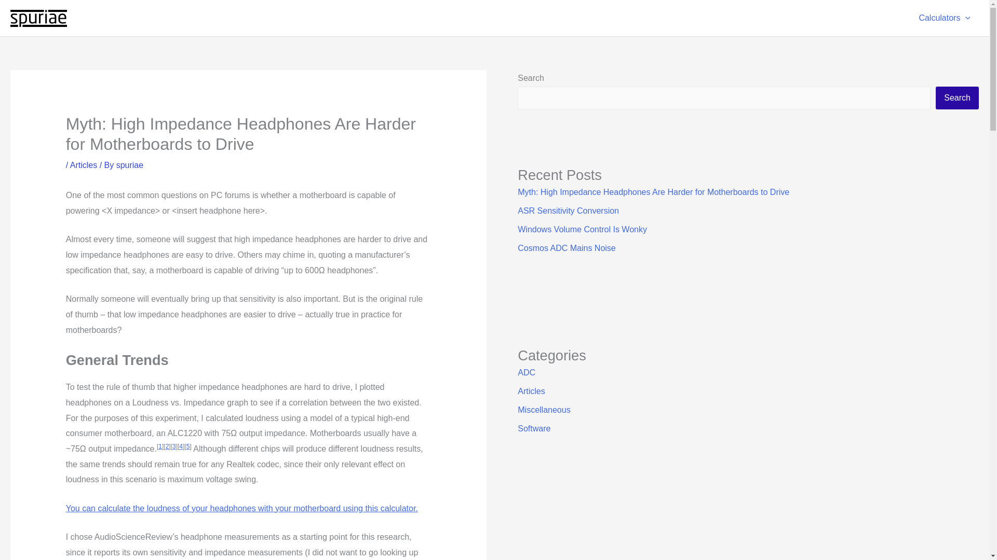 Image resolution: width=997 pixels, height=560 pixels. I want to click on Articles, so click(83, 165).